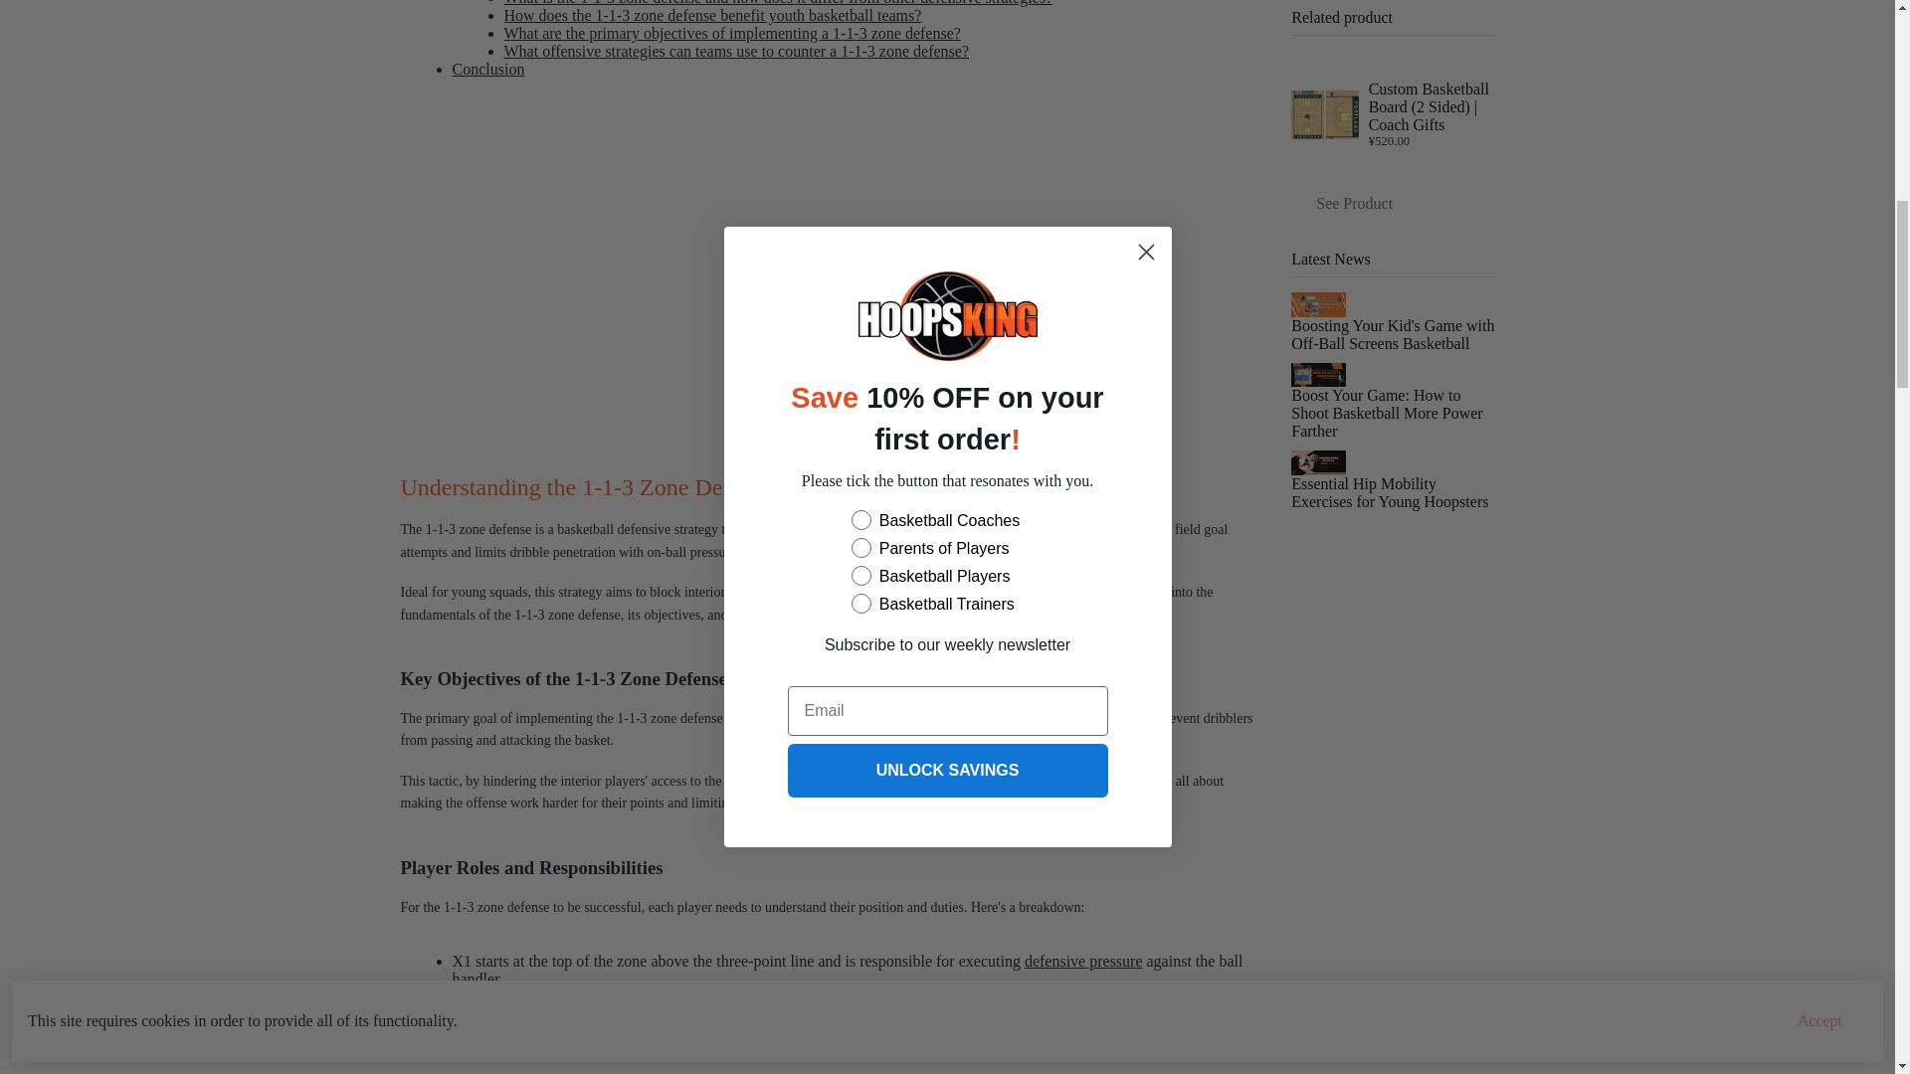  I want to click on YouTube video player, so click(830, 270).